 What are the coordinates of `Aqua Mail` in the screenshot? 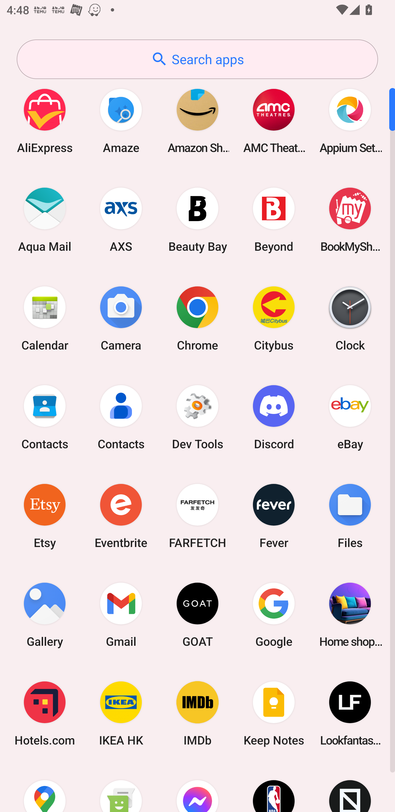 It's located at (45, 219).